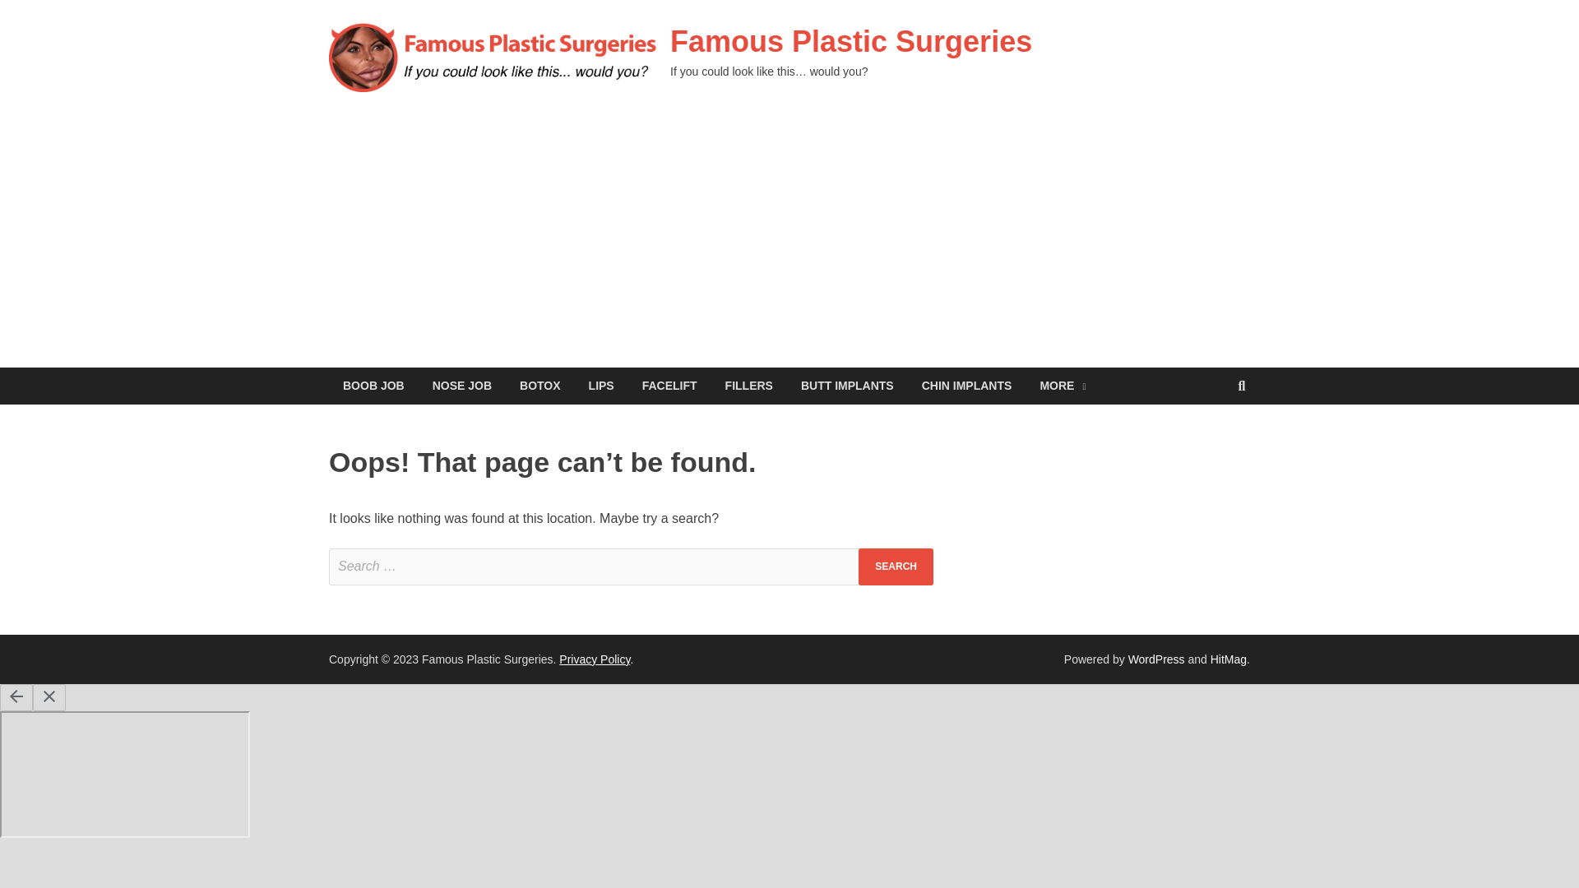 The image size is (1579, 888). Describe the element at coordinates (1156, 659) in the screenshot. I see `WordPress` at that location.